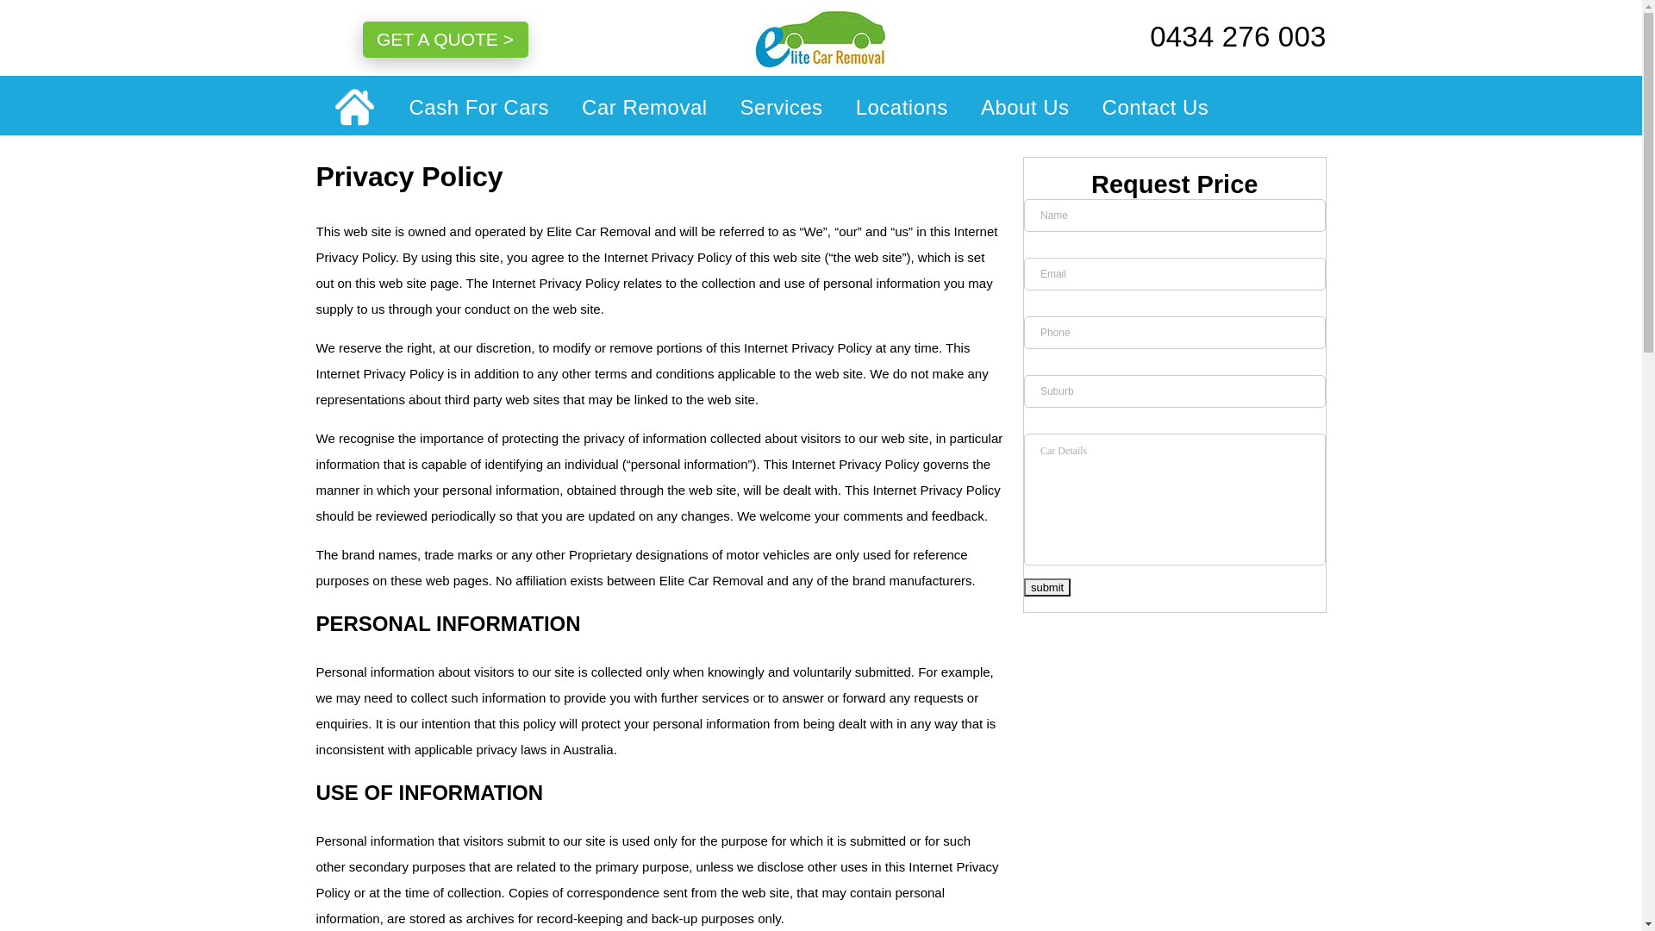  Describe the element at coordinates (782, 105) in the screenshot. I see `Services` at that location.